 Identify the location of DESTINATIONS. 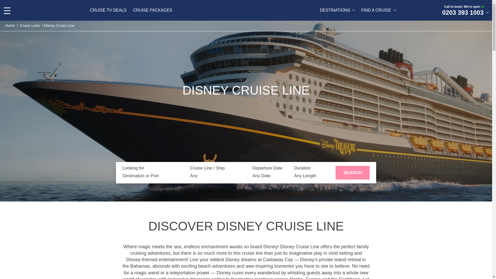
(337, 10).